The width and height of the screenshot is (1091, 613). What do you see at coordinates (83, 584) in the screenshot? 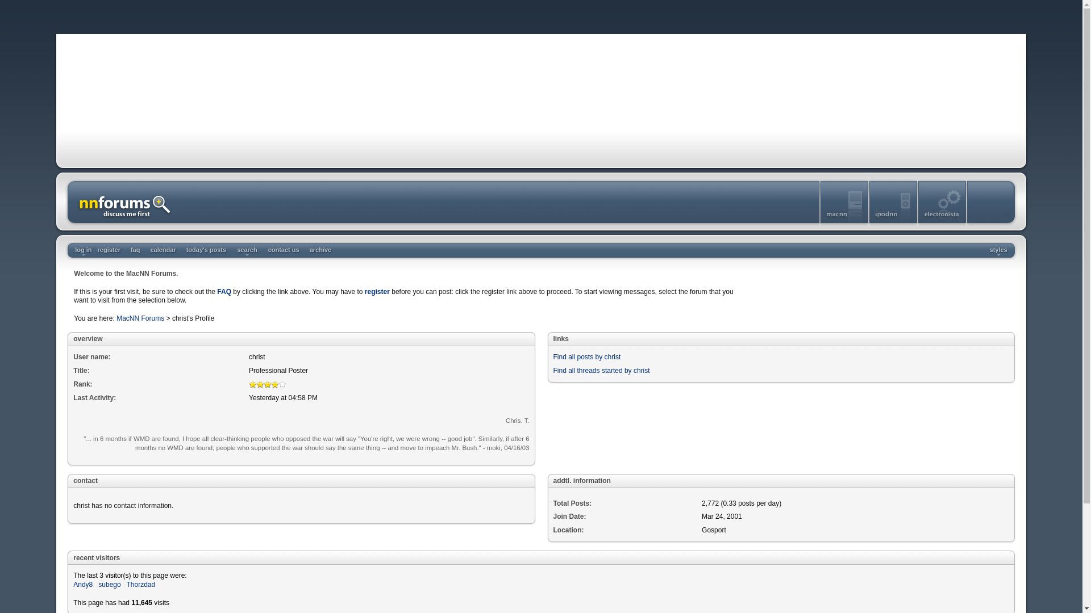
I see `Andy8` at bounding box center [83, 584].